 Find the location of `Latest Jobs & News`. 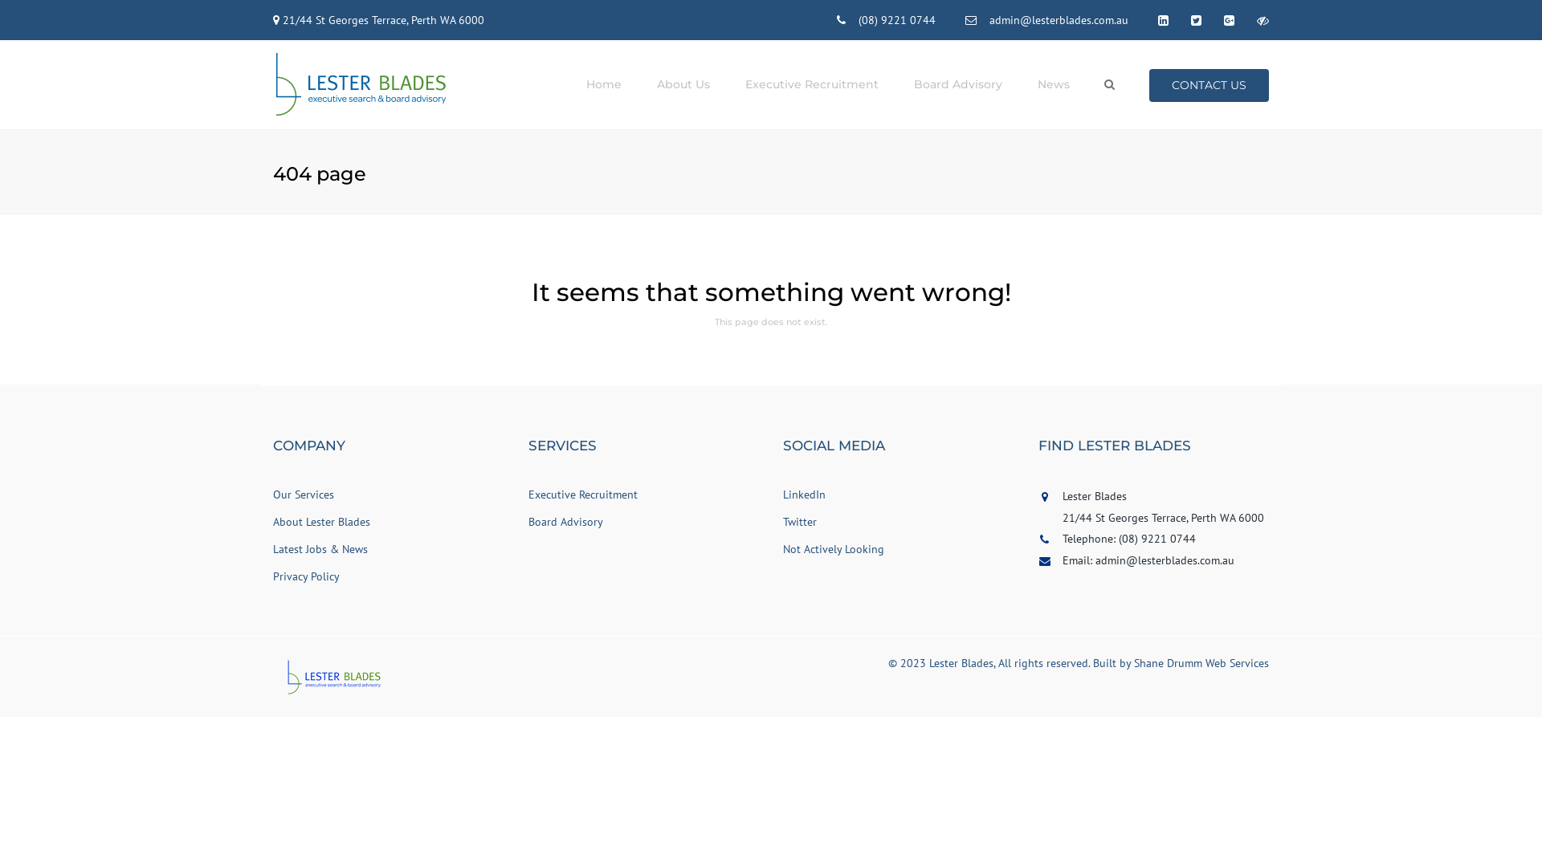

Latest Jobs & News is located at coordinates (320, 549).